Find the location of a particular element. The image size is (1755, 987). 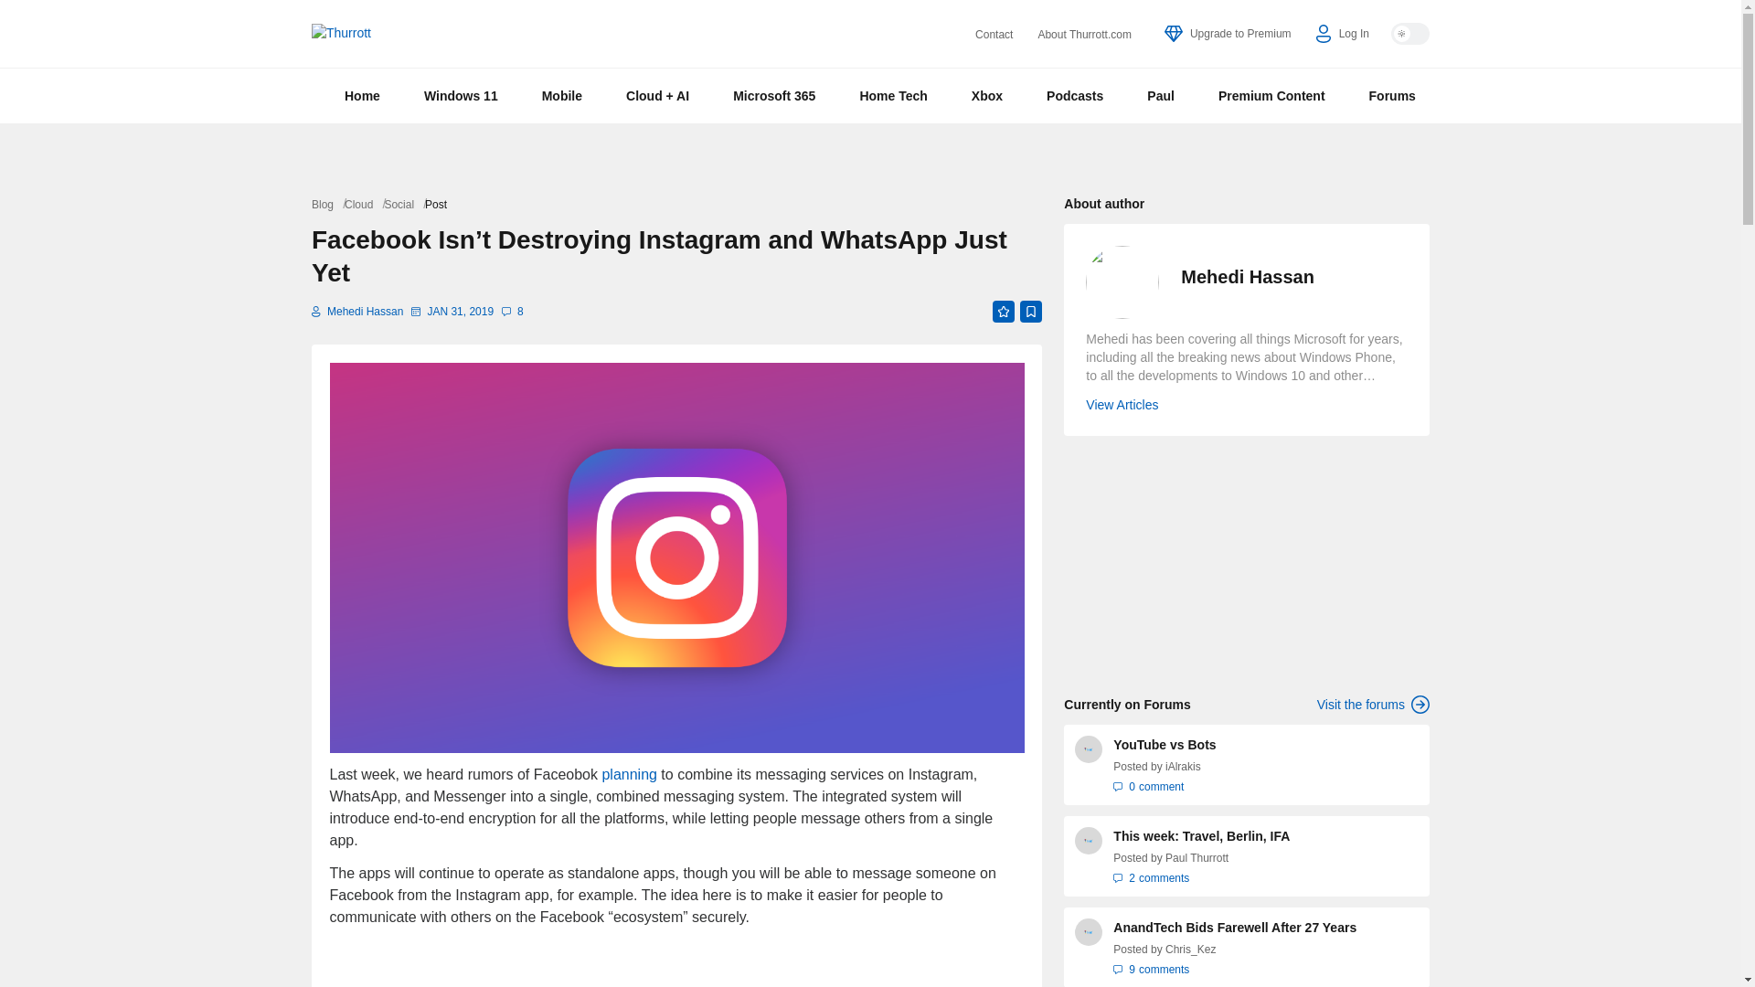

Contact is located at coordinates (994, 35).